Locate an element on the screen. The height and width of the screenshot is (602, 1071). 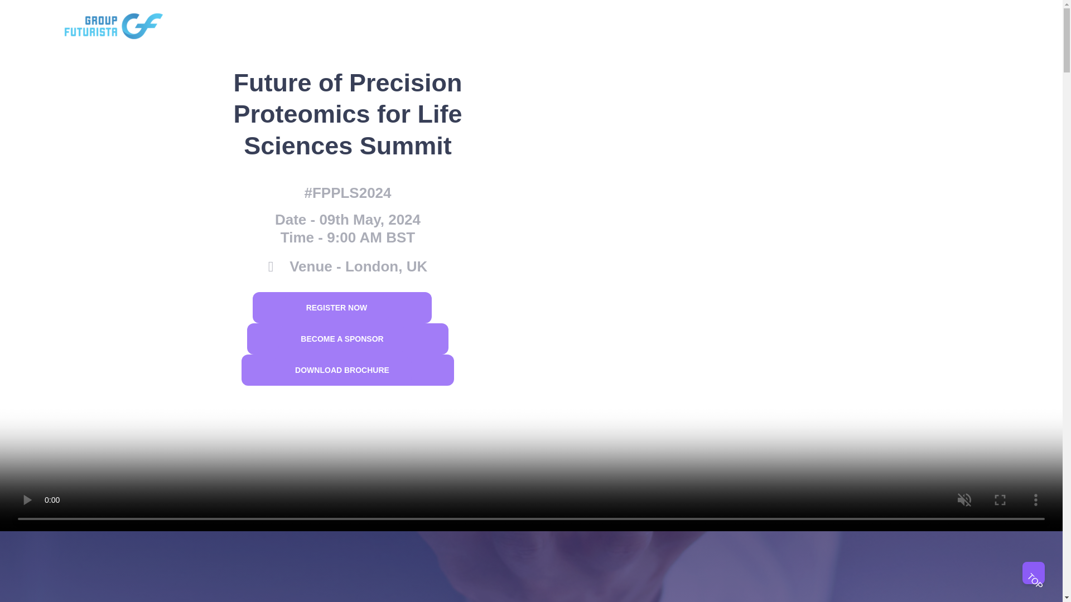
DOWNLOAD BROCHURE is located at coordinates (342, 370).